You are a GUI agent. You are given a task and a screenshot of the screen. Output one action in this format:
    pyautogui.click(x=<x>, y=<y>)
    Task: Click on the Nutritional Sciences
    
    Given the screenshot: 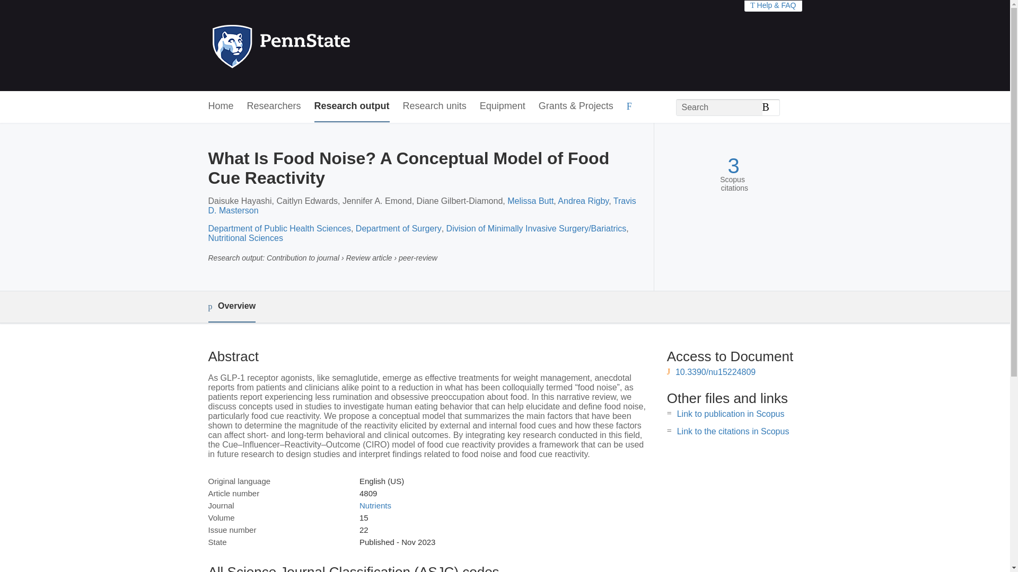 What is the action you would take?
    pyautogui.click(x=245, y=237)
    